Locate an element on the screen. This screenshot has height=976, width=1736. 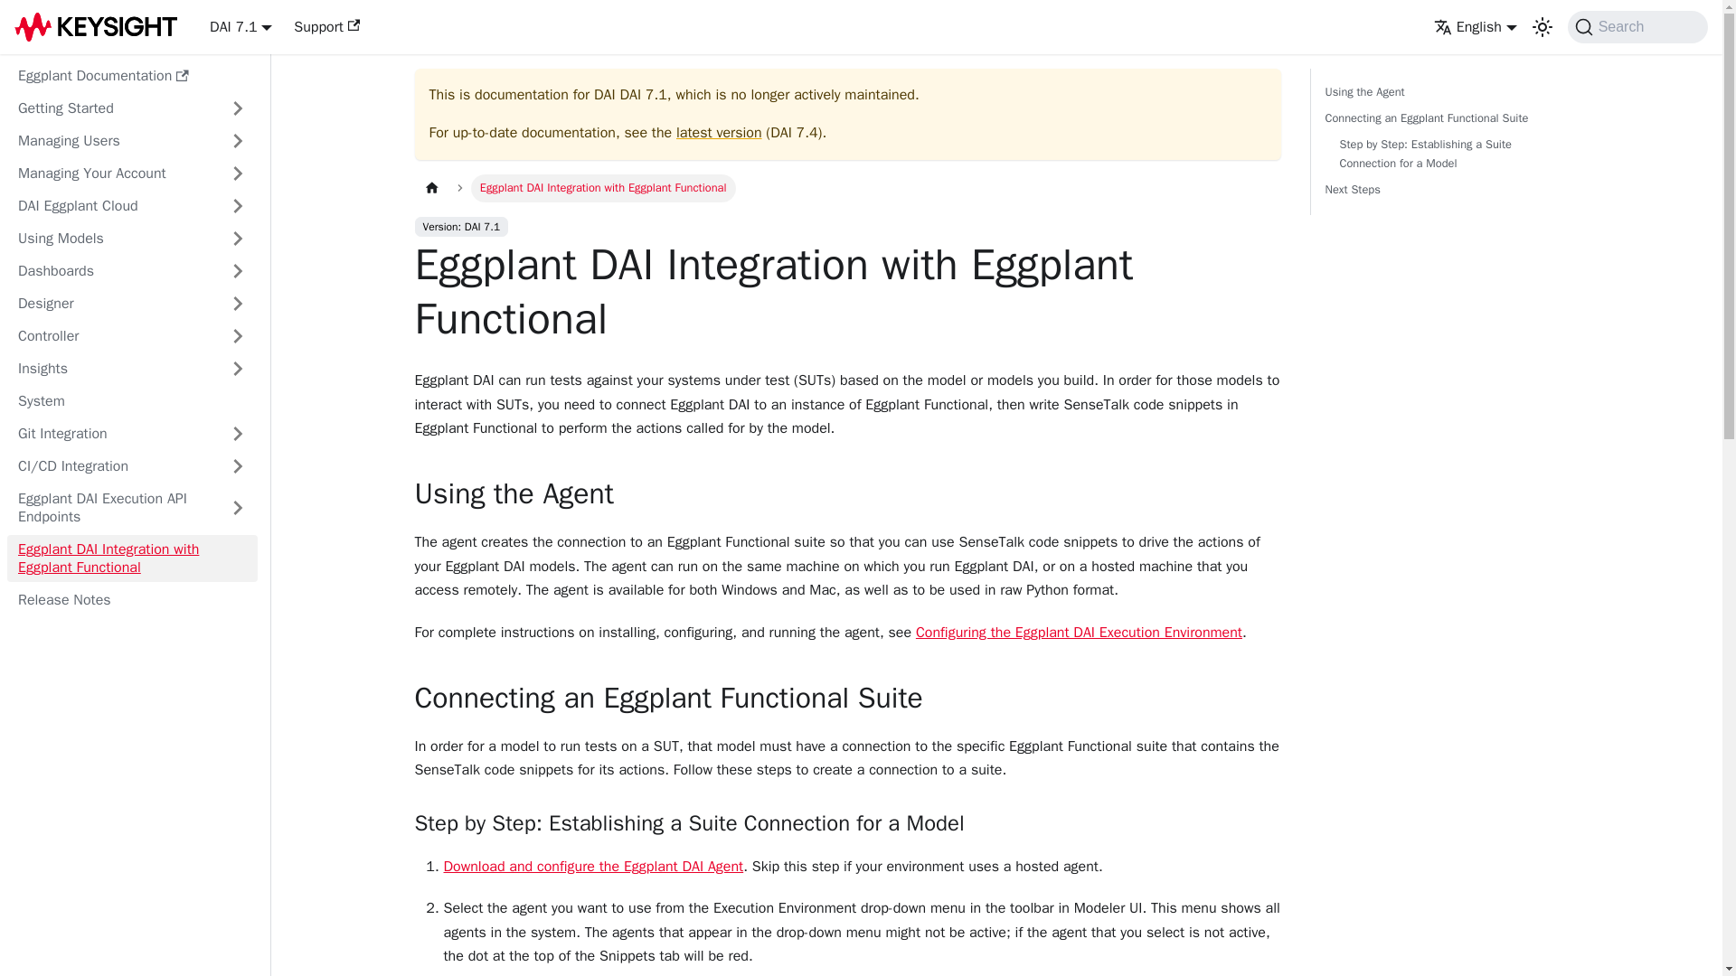
Controller is located at coordinates (132, 336).